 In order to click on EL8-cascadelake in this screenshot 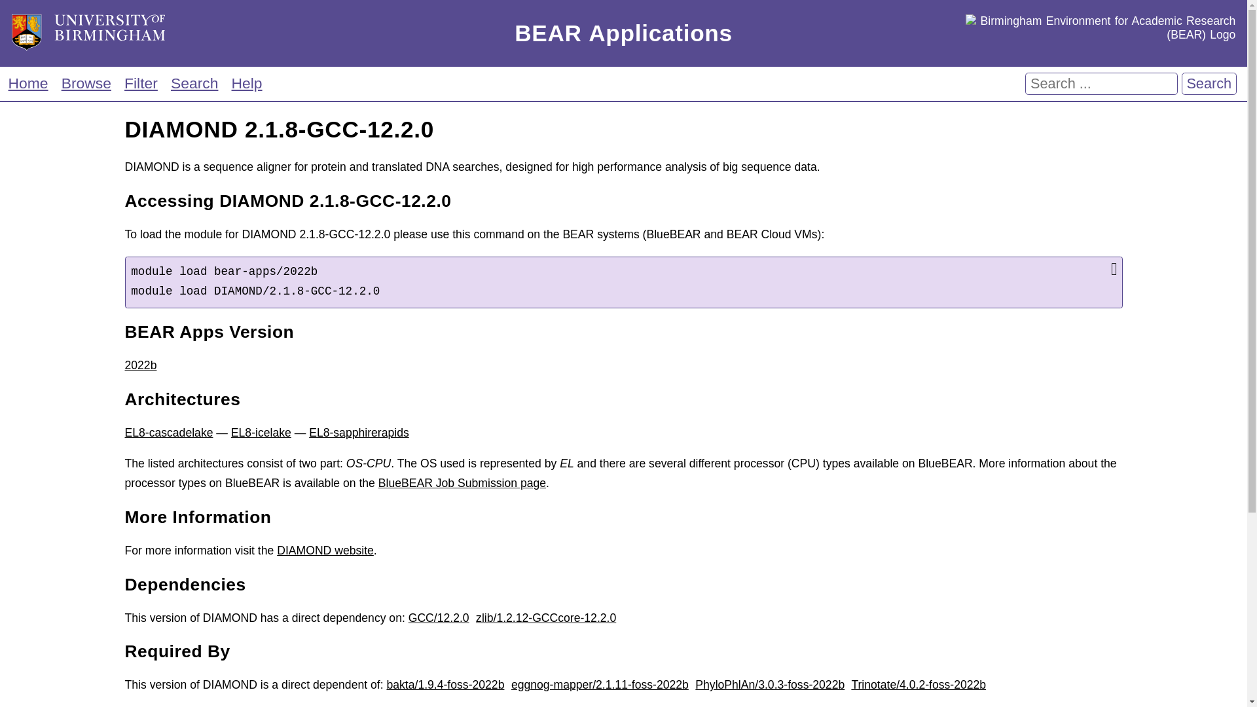, I will do `click(168, 432)`.